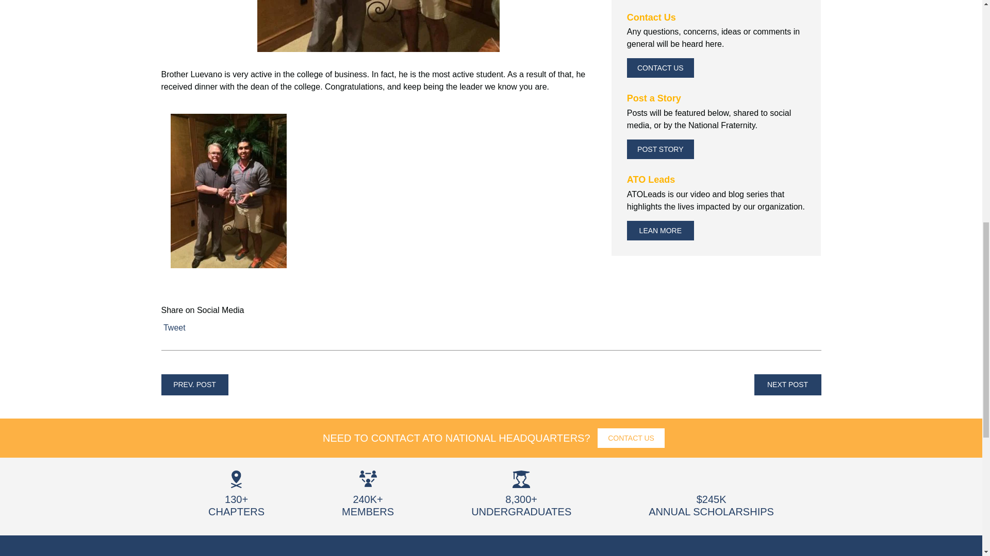  What do you see at coordinates (660, 230) in the screenshot?
I see `LEAN MORE` at bounding box center [660, 230].